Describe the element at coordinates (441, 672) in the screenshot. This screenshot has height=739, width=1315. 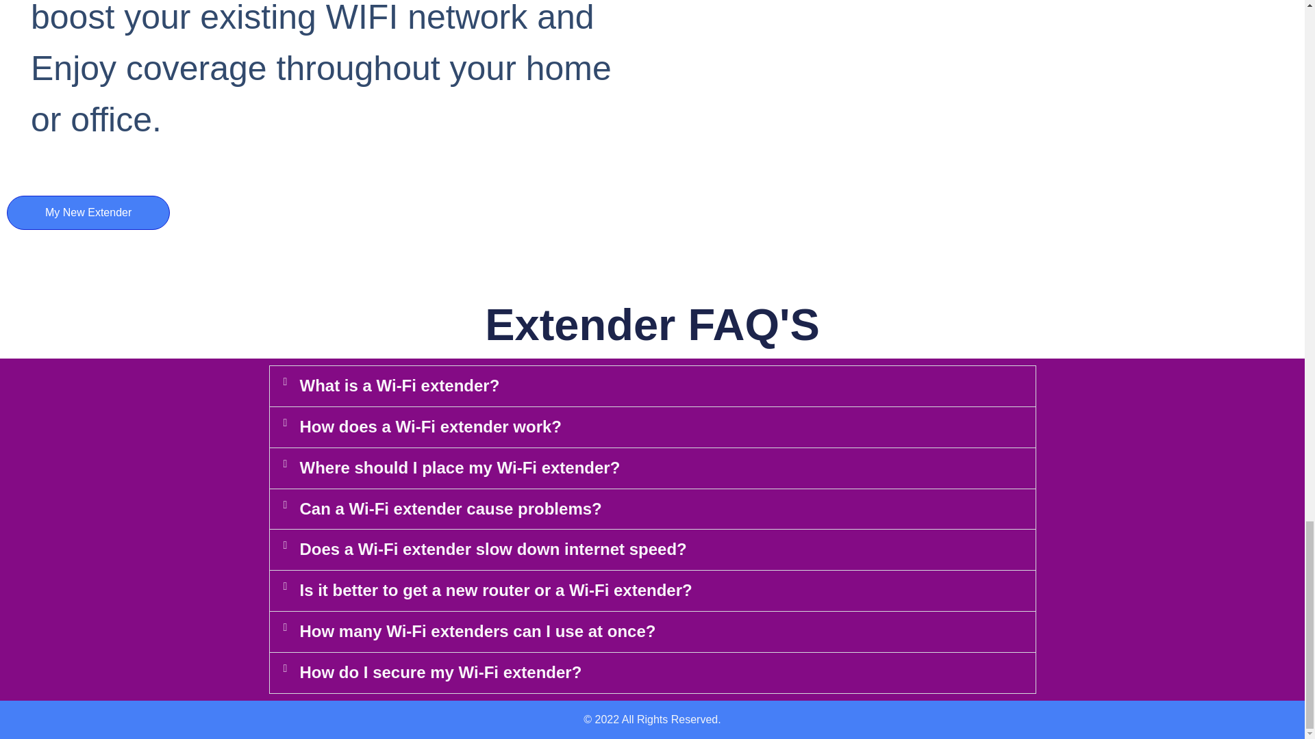
I see `How do I secure my Wi-Fi extender?` at that location.